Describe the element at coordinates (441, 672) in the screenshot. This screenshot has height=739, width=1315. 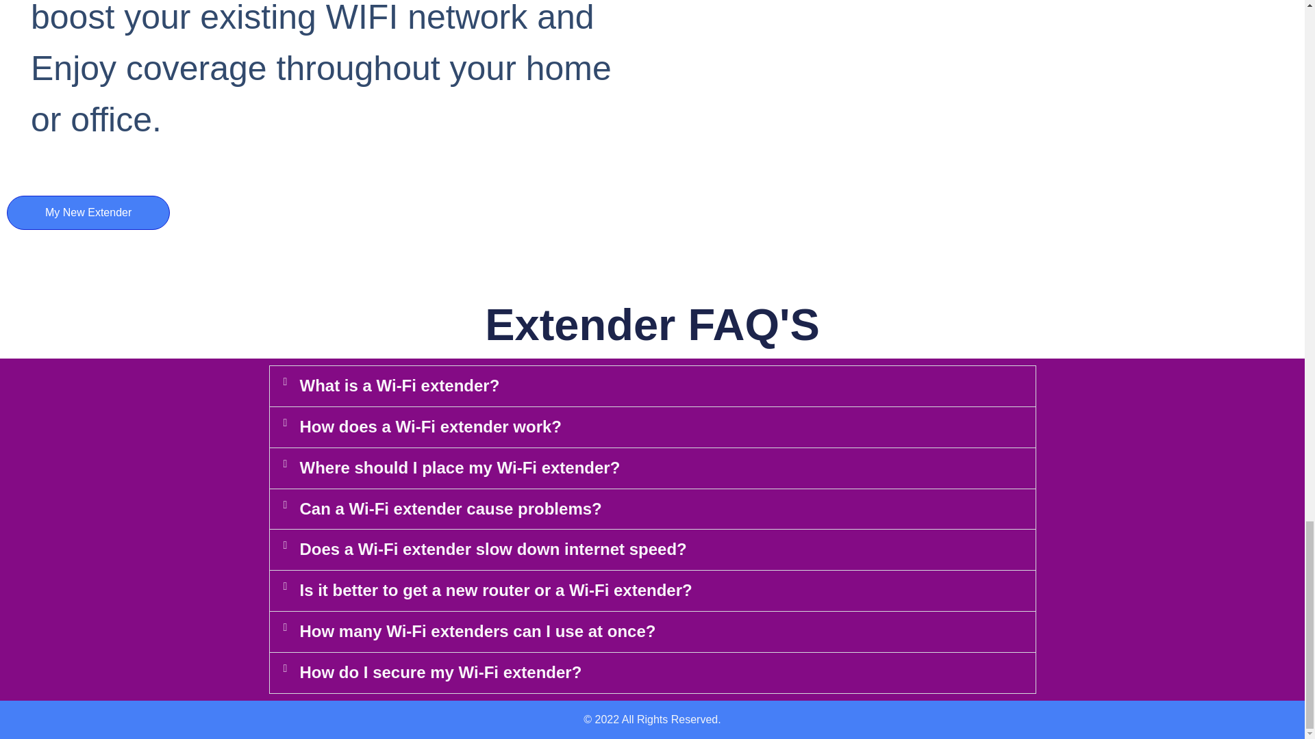
I see `How do I secure my Wi-Fi extender?` at that location.